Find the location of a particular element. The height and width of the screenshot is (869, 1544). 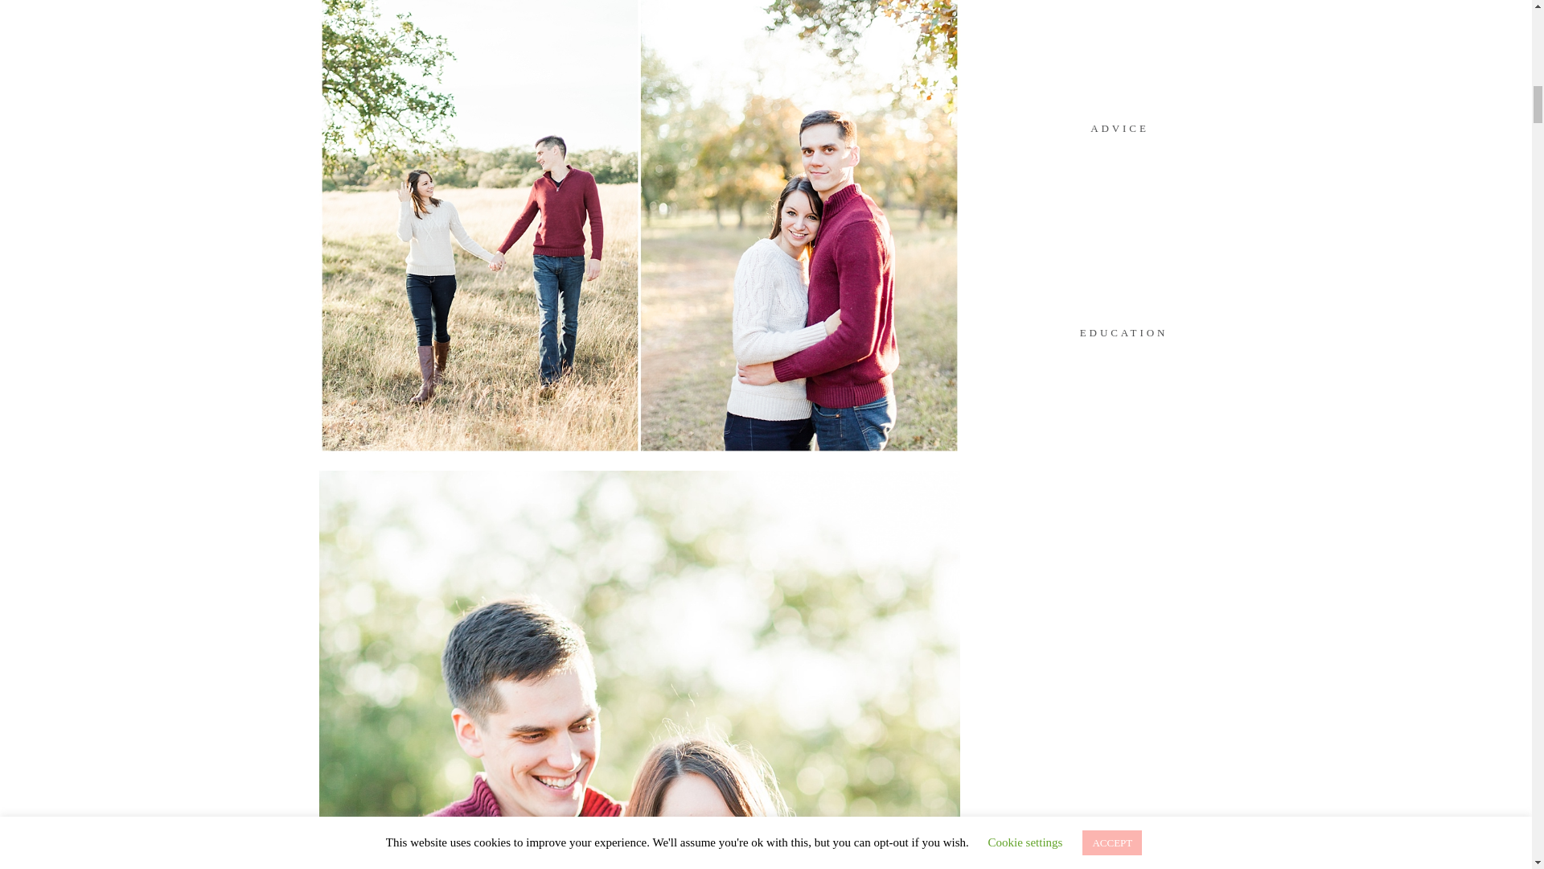

ADVICE is located at coordinates (1119, 126).